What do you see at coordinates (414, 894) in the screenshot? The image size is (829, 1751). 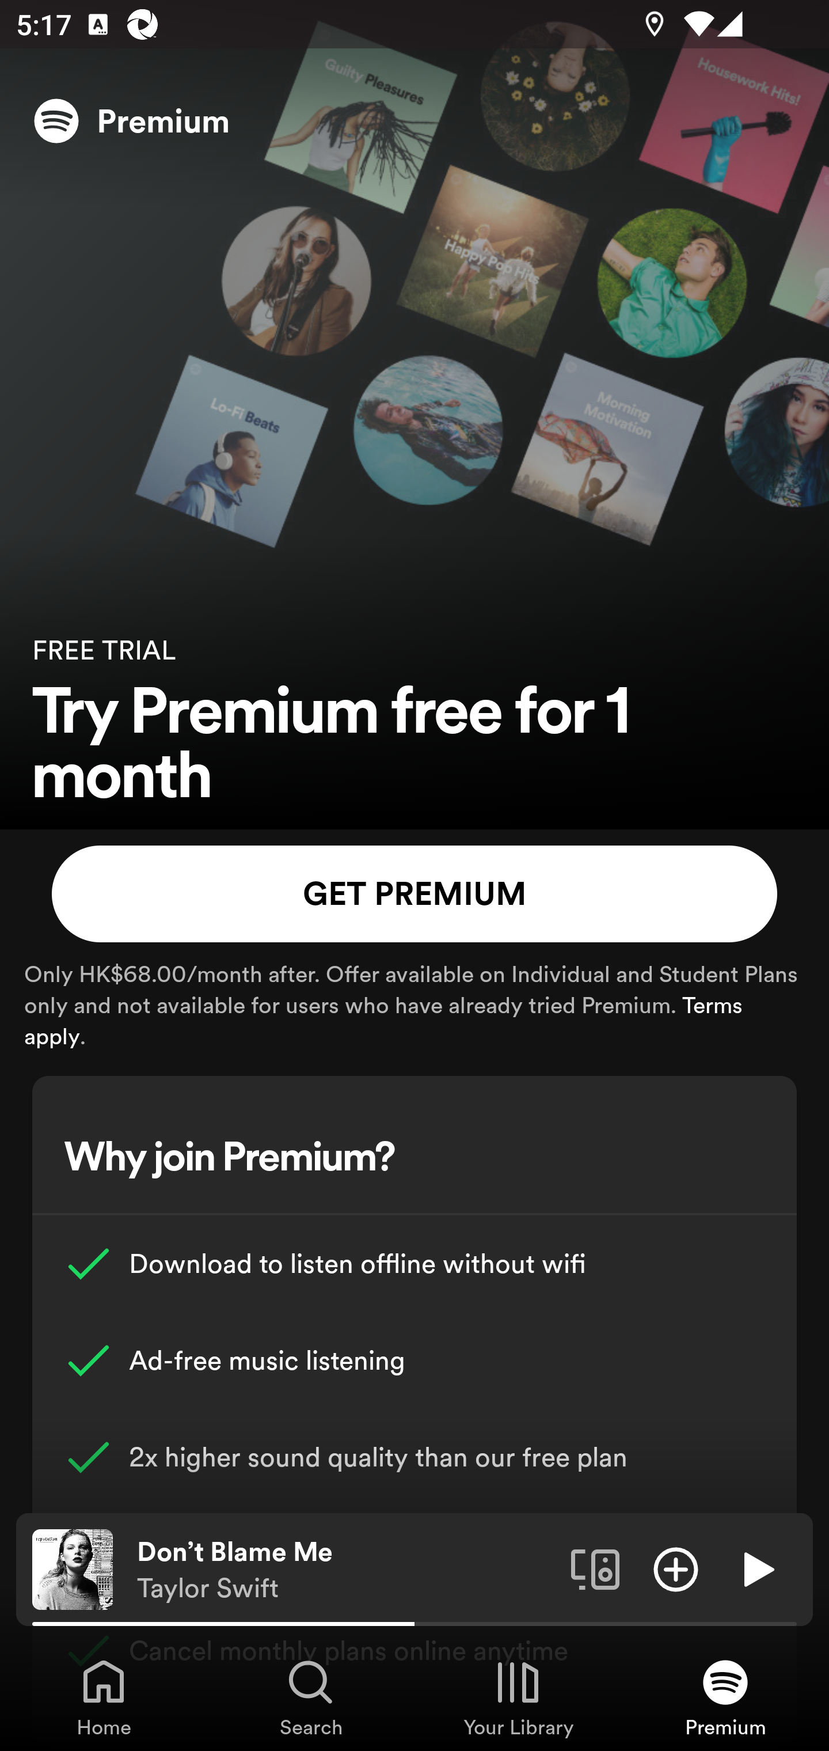 I see `GET PREMIUM` at bounding box center [414, 894].